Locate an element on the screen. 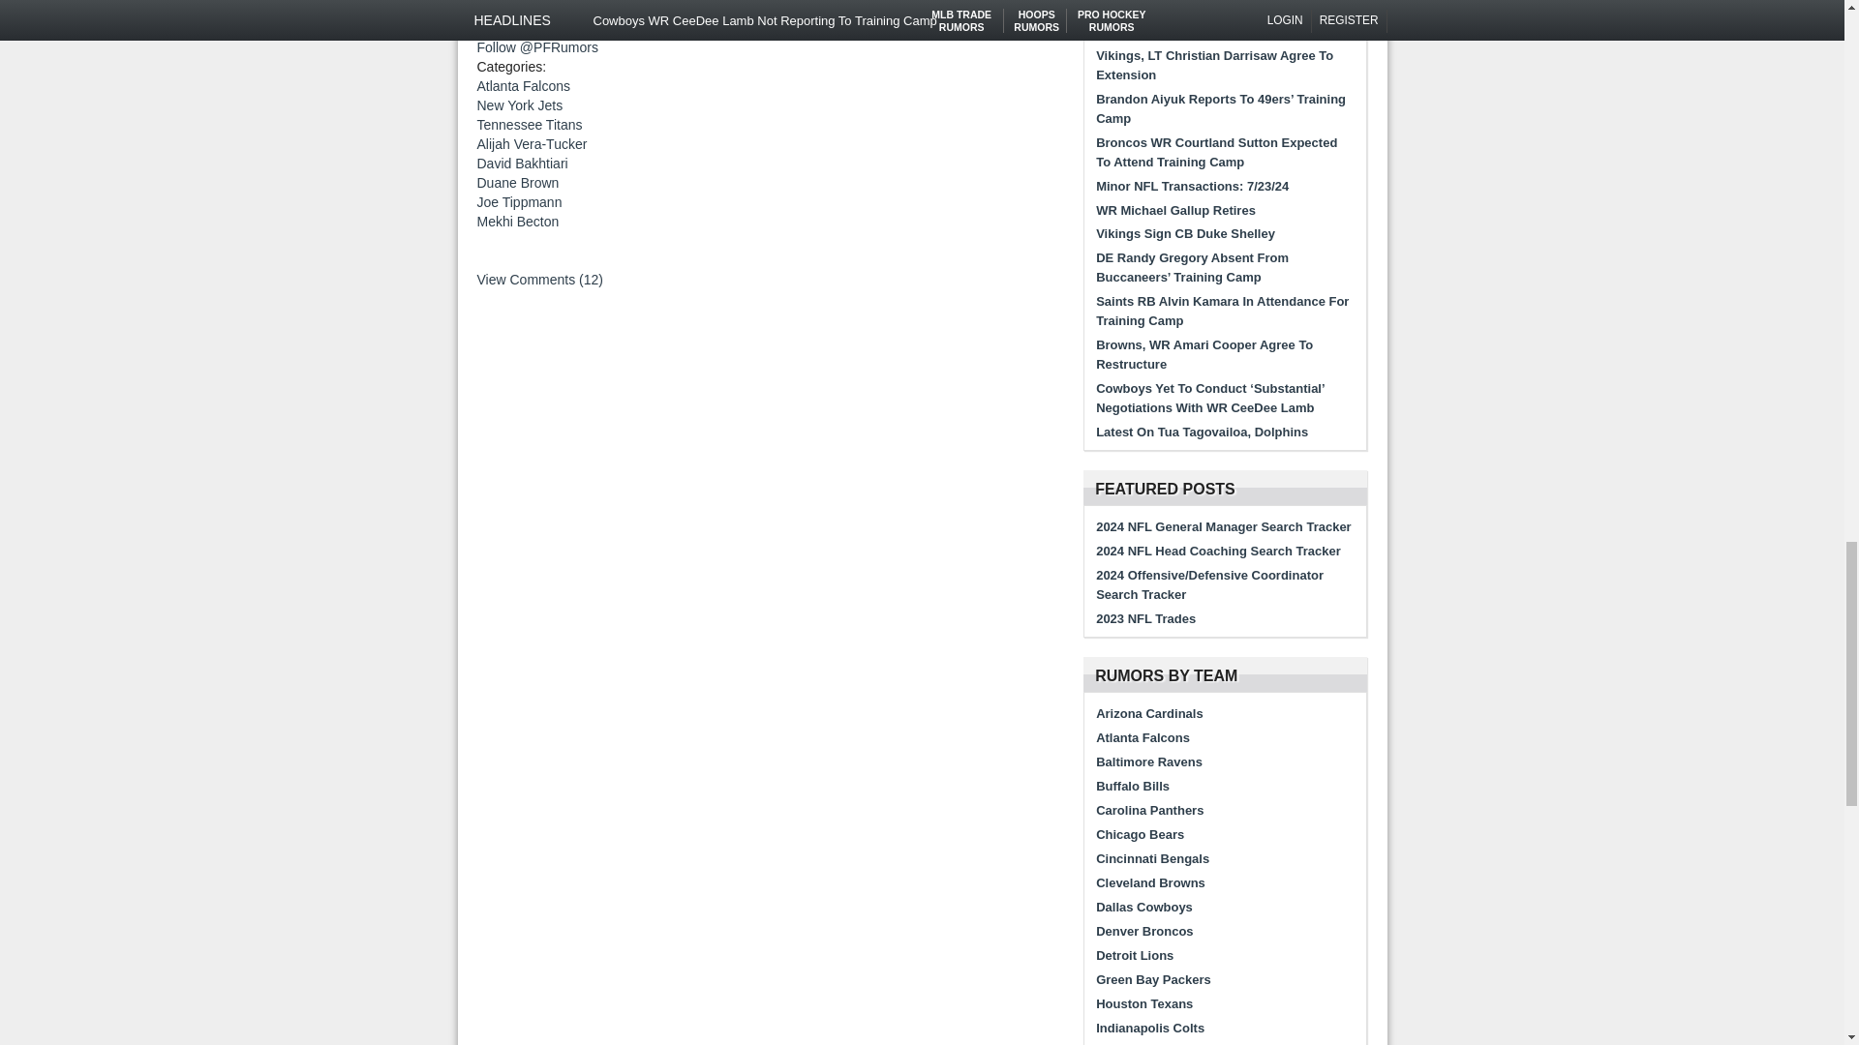 The height and width of the screenshot is (1045, 1859). View all posts in Joe Tippmann is located at coordinates (518, 201).